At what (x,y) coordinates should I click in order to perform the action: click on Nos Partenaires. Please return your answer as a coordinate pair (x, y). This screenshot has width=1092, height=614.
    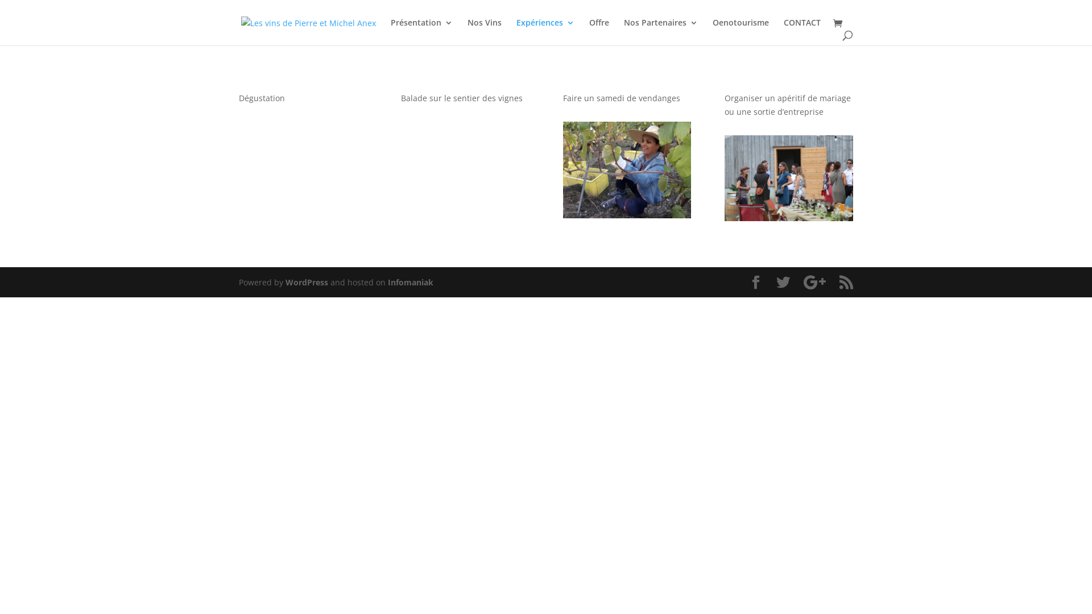
    Looking at the image, I should click on (661, 32).